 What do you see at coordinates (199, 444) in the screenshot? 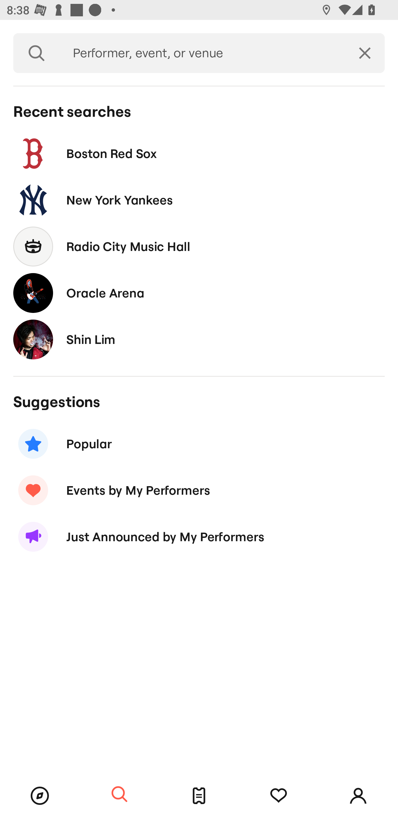
I see `Popular` at bounding box center [199, 444].